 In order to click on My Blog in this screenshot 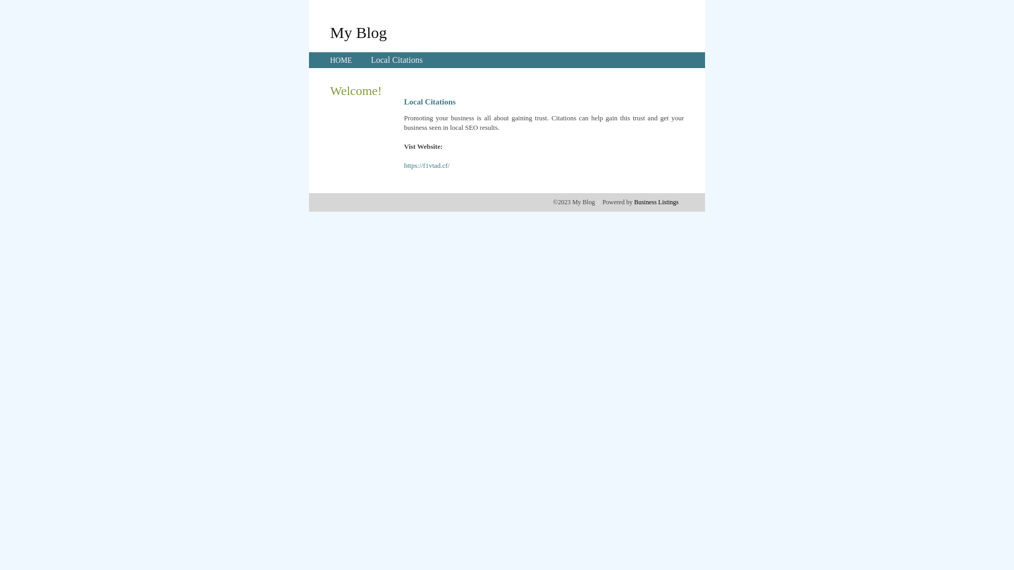, I will do `click(359, 32)`.